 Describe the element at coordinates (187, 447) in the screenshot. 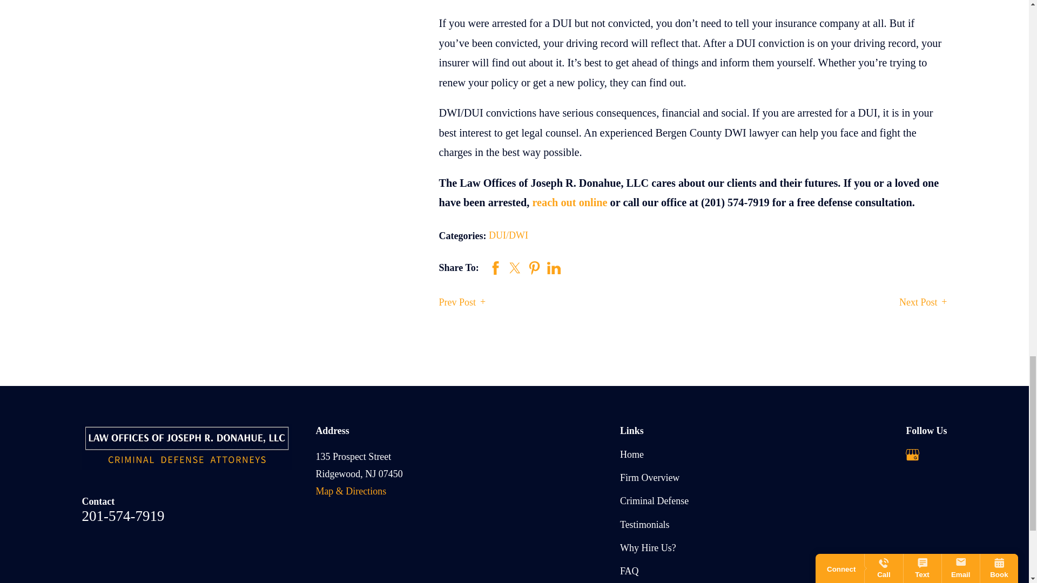

I see `Law Offices of Joseph R. Donahue, LLC` at that location.